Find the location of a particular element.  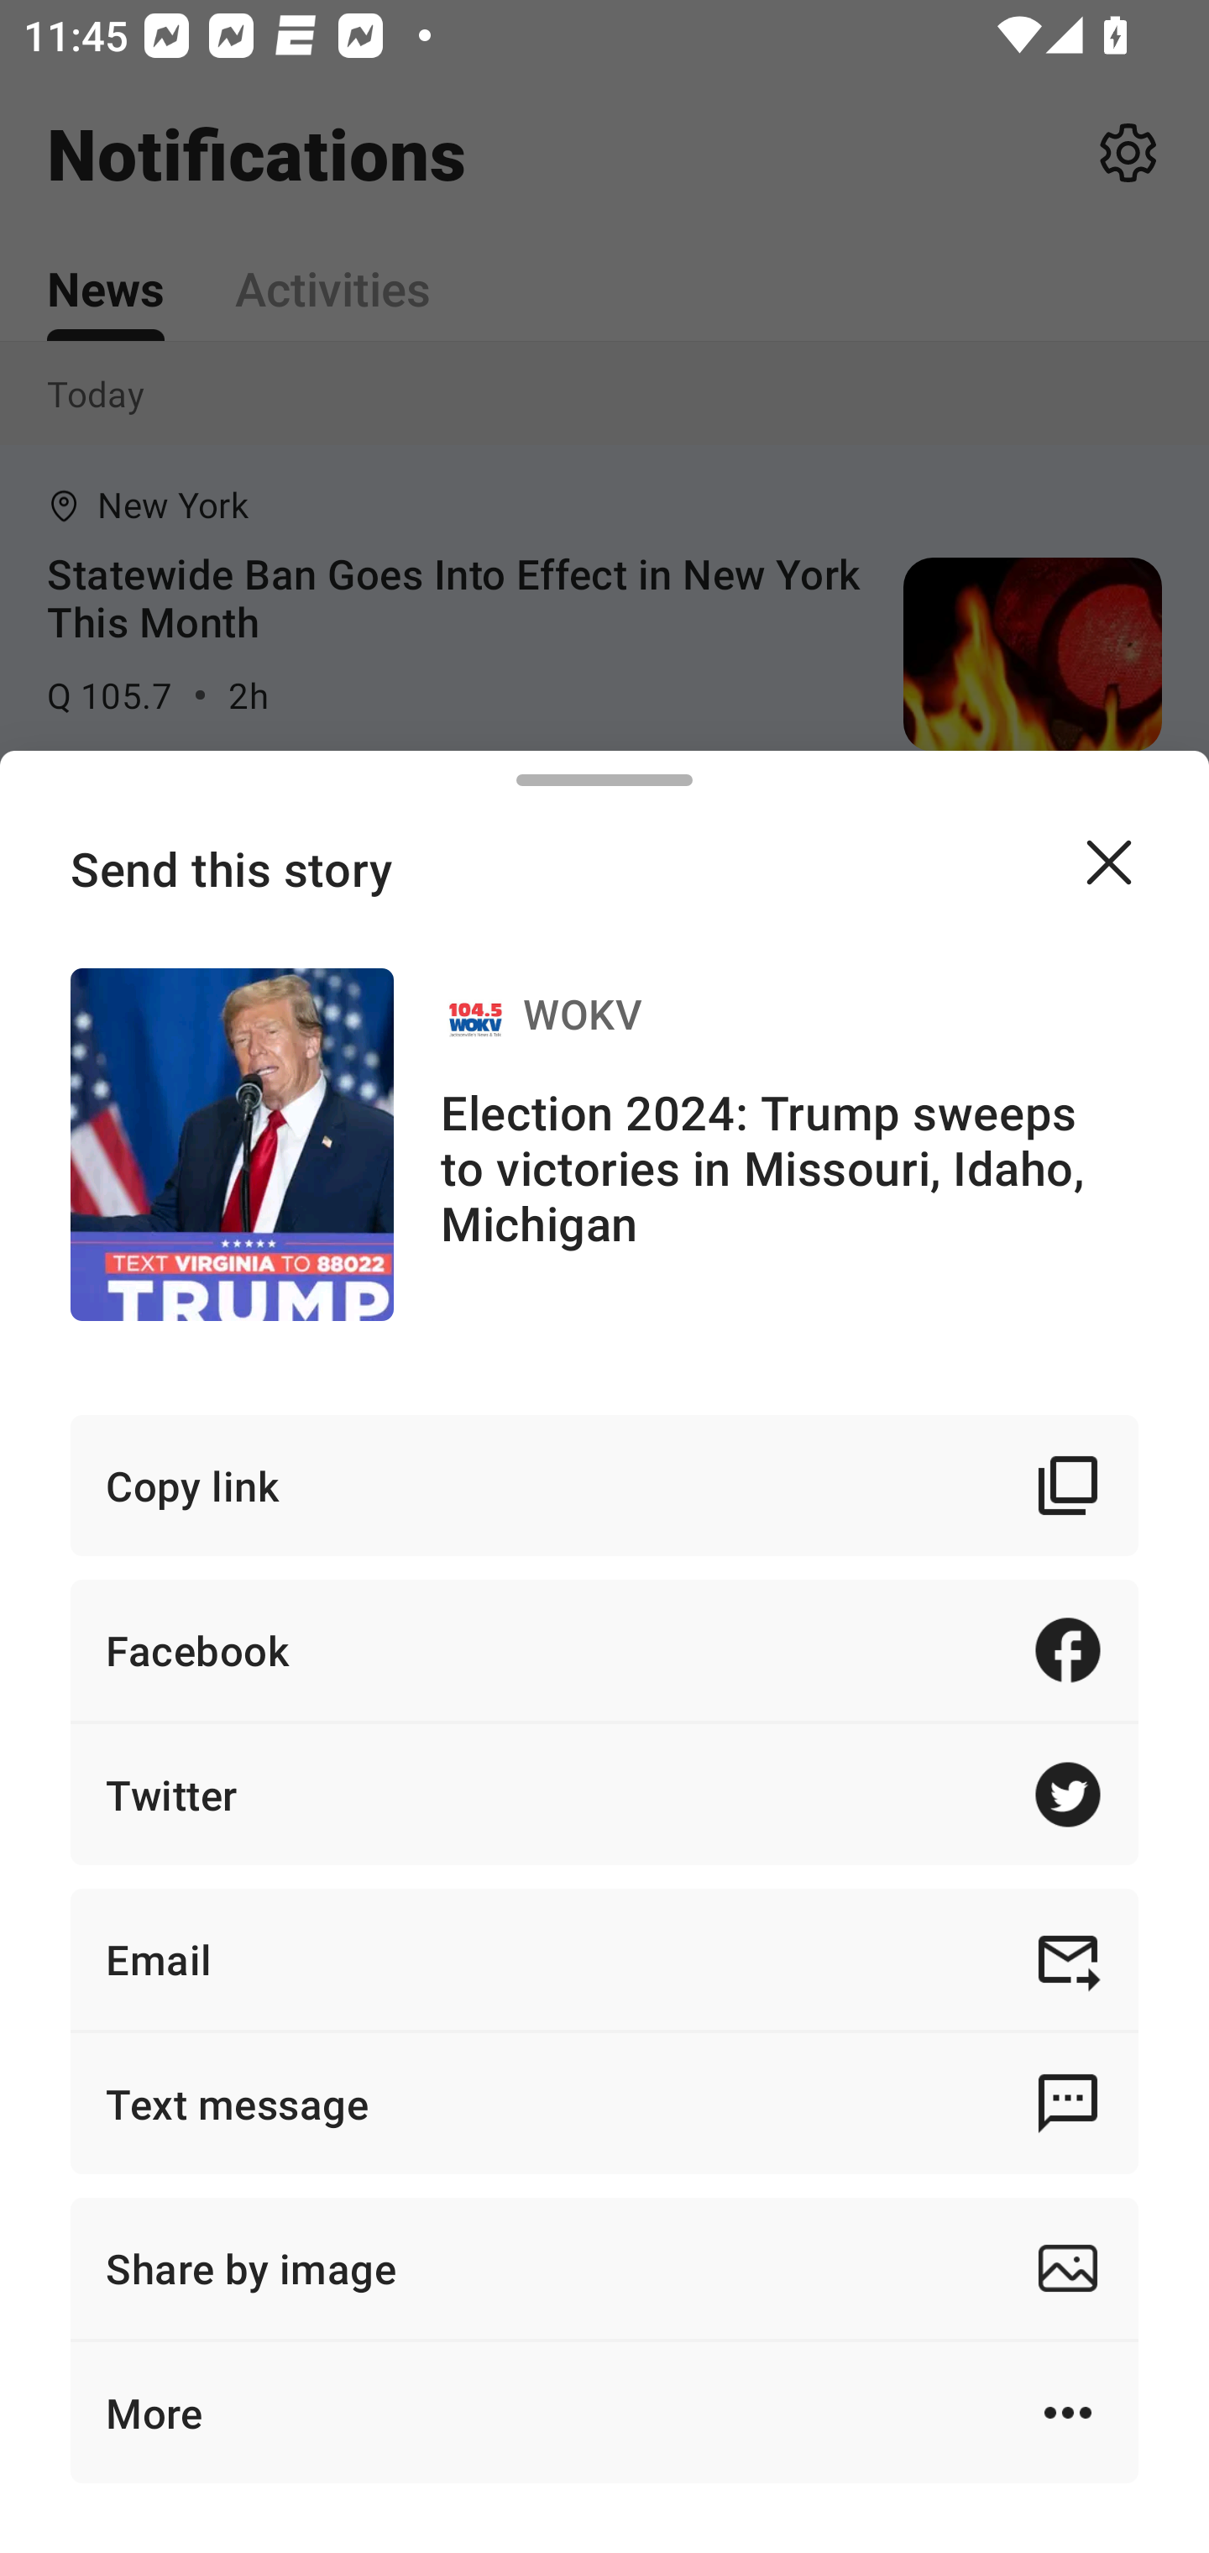

Email is located at coordinates (604, 1958).